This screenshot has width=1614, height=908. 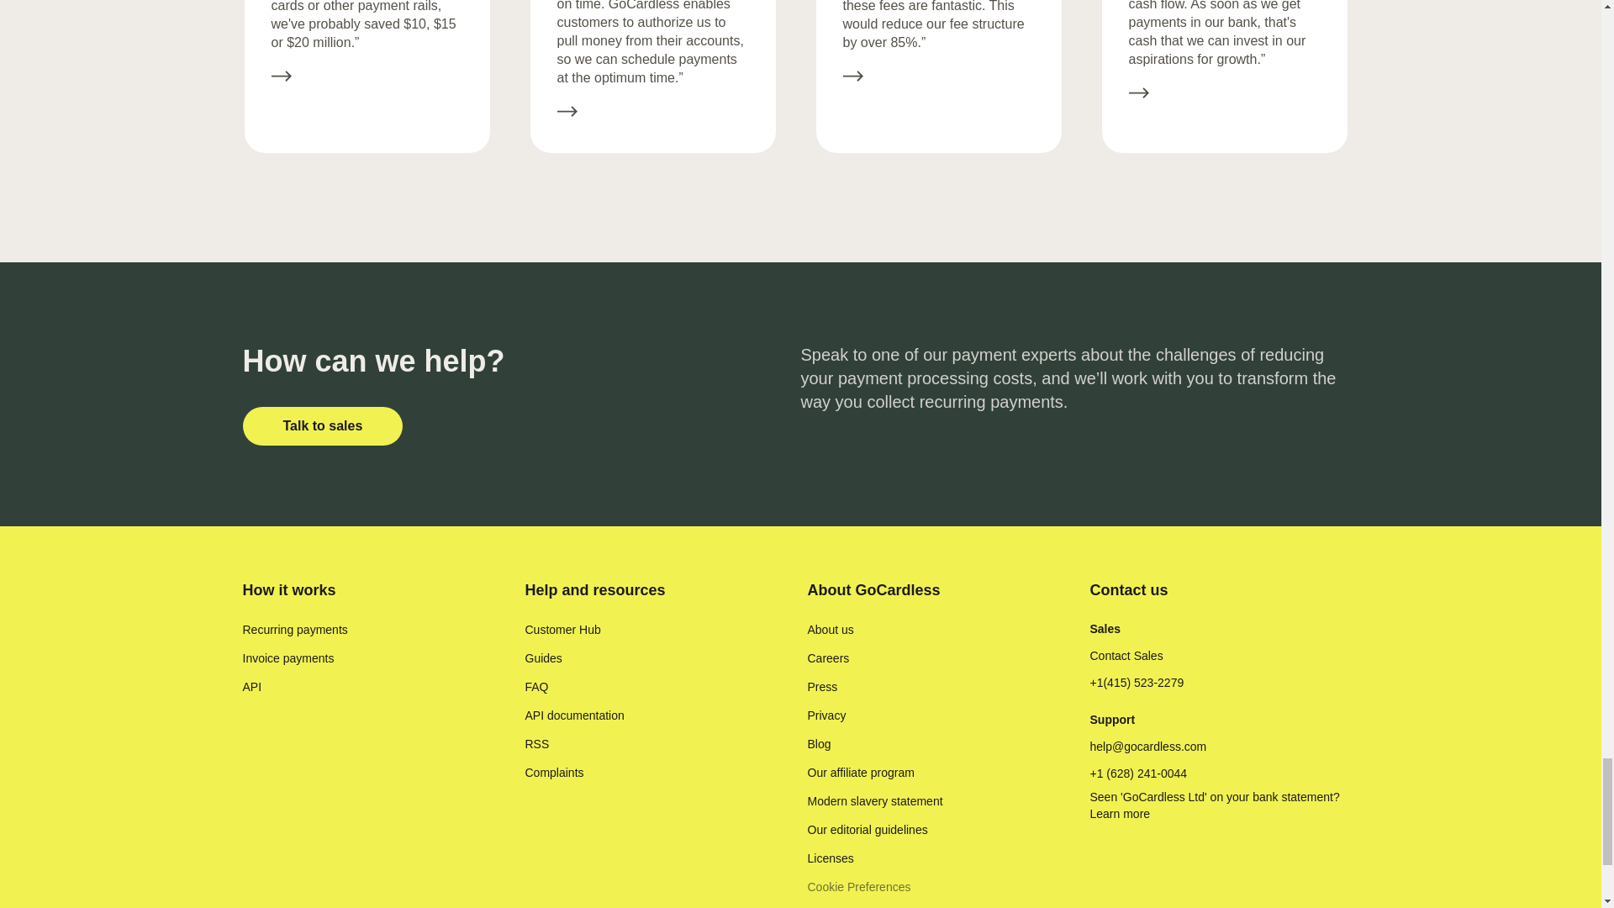 What do you see at coordinates (287, 657) in the screenshot?
I see `Invoice payments` at bounding box center [287, 657].